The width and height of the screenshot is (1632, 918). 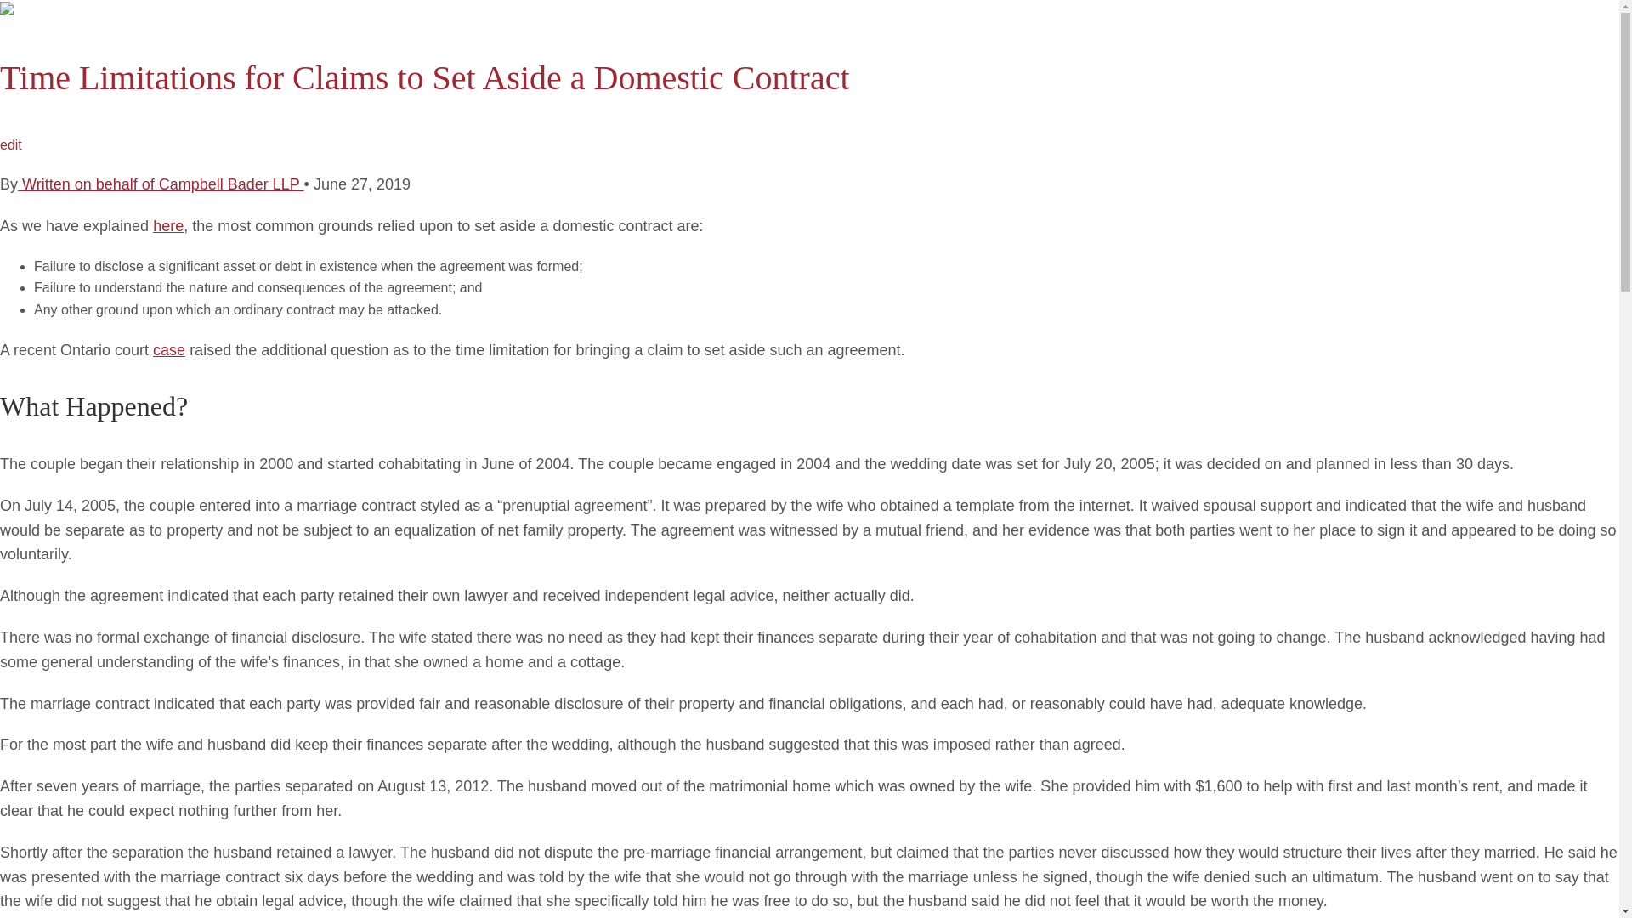 I want to click on case, so click(x=169, y=350).